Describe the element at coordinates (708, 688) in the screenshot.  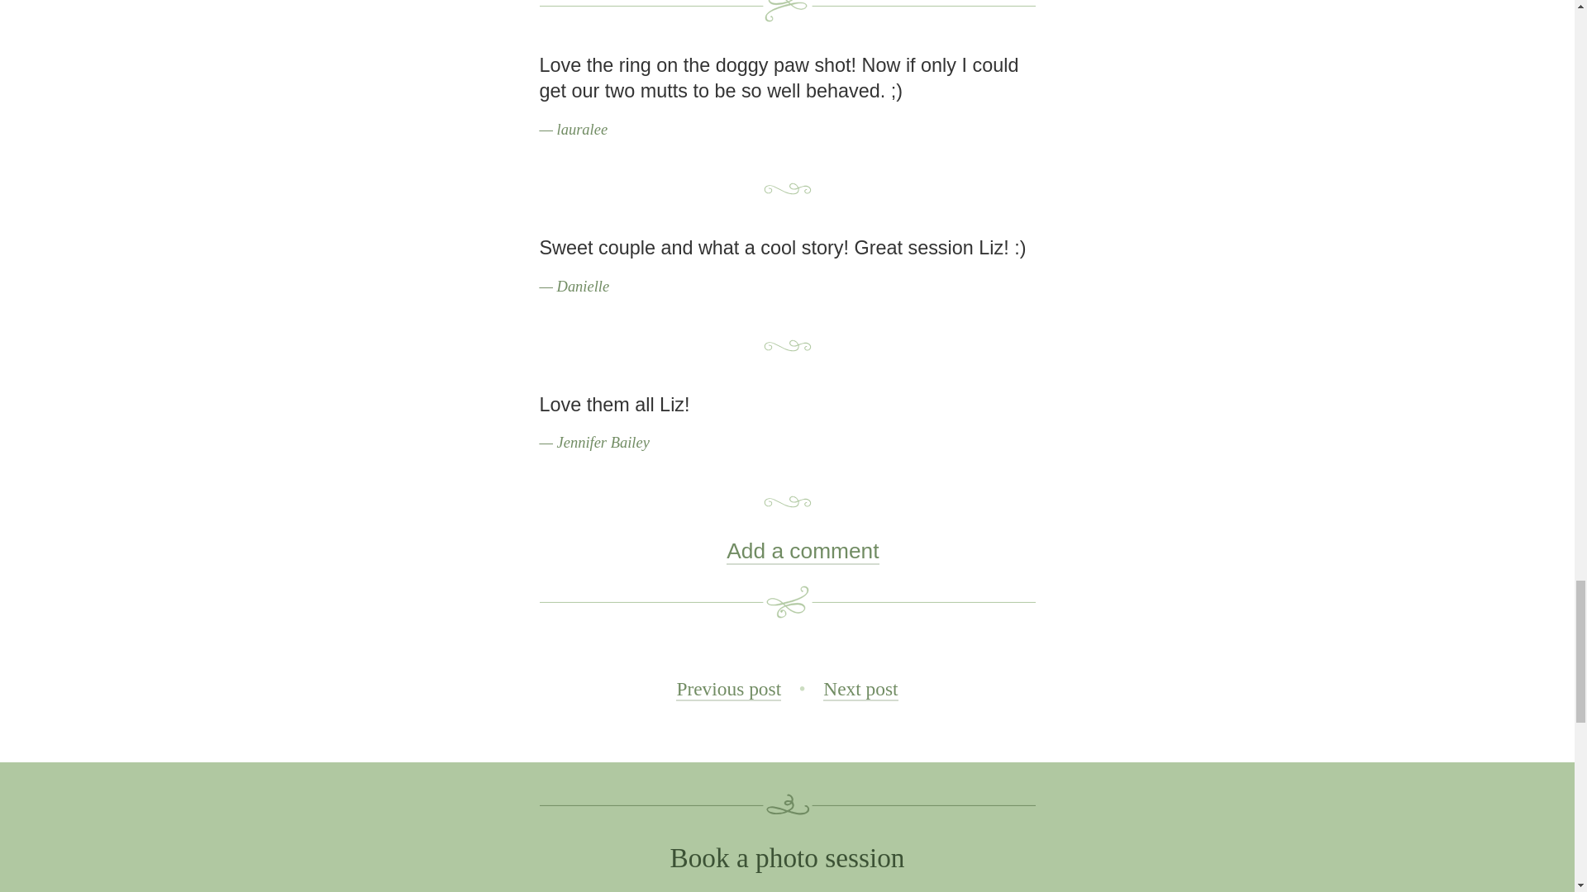
I see `Previous post` at that location.